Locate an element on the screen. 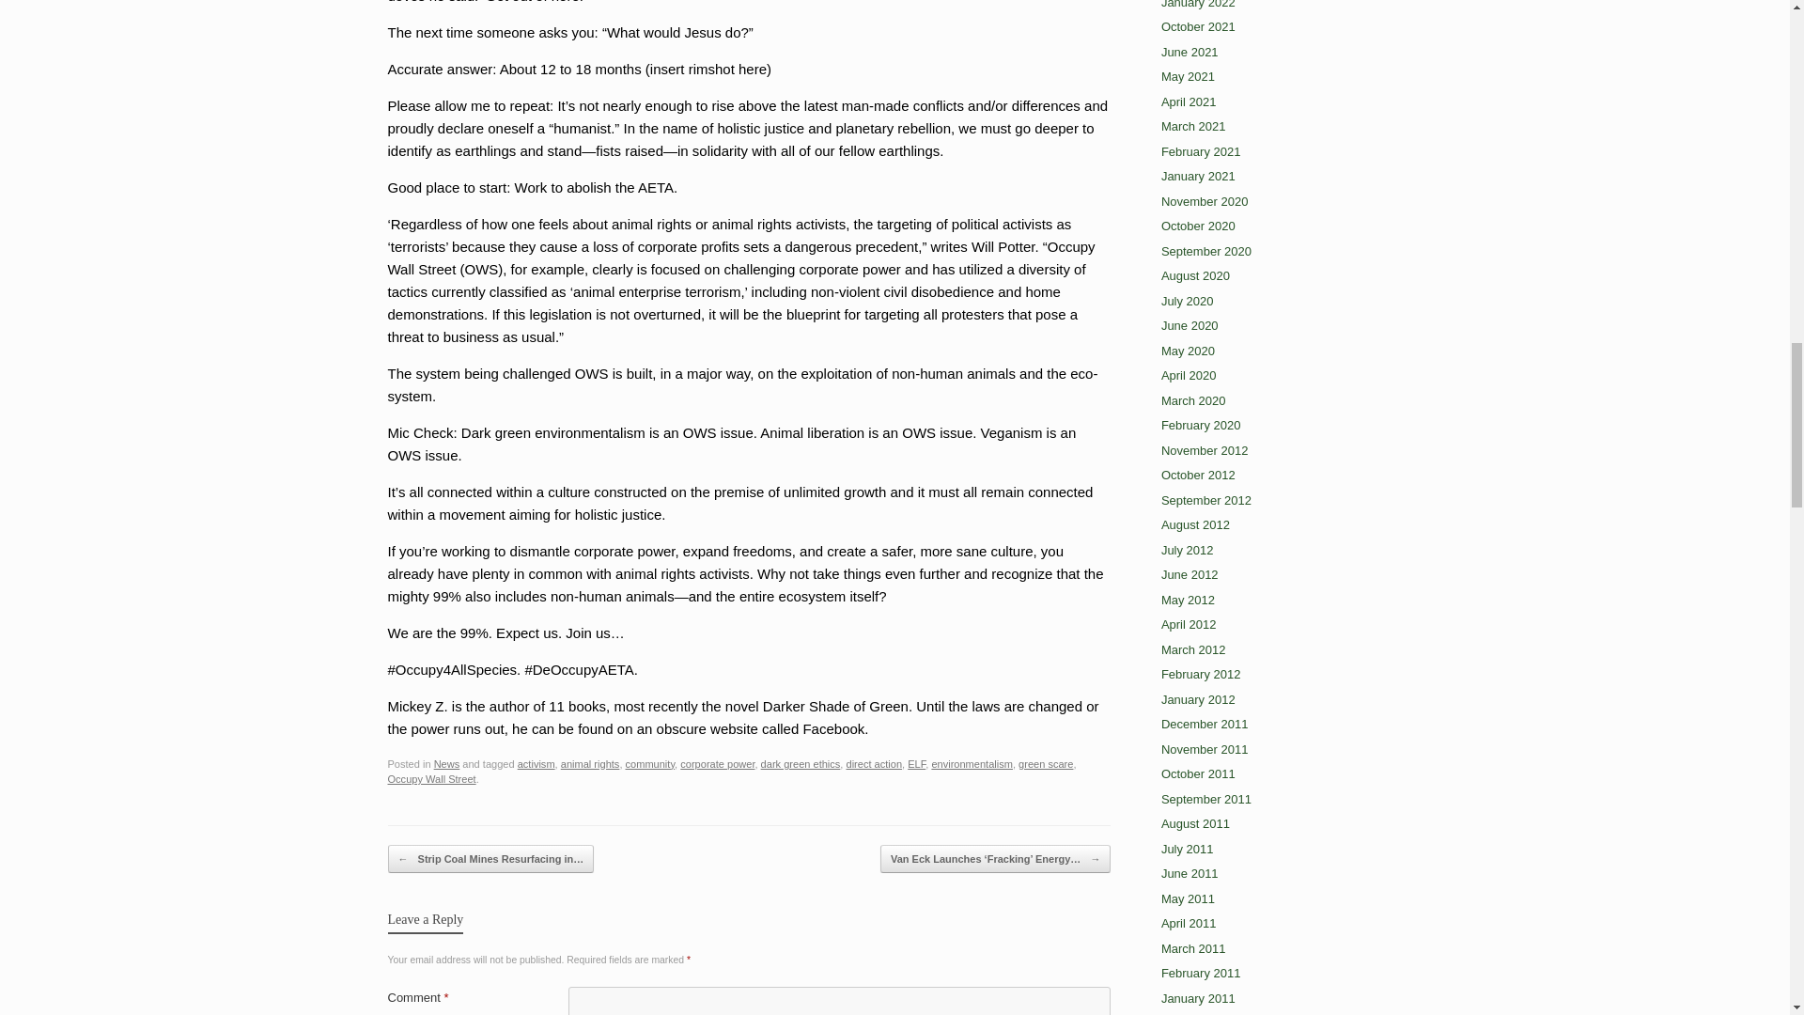 The height and width of the screenshot is (1015, 1804). green scare is located at coordinates (1046, 763).